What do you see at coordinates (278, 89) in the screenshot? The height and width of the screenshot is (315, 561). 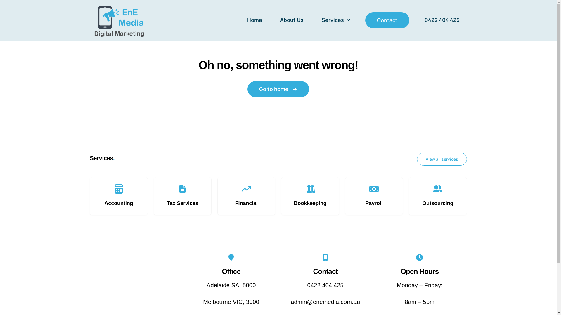 I see `Go to home` at bounding box center [278, 89].